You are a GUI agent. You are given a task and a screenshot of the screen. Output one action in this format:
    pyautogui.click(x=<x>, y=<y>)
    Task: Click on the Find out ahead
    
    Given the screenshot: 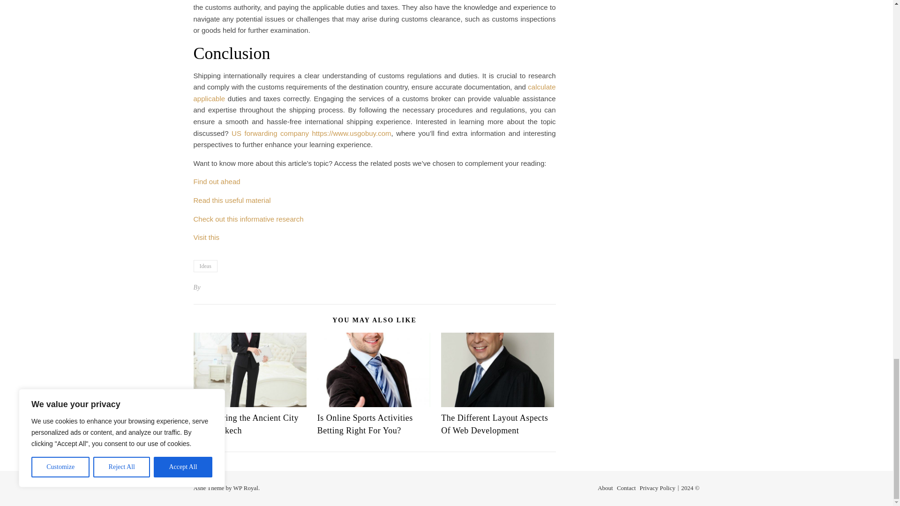 What is the action you would take?
    pyautogui.click(x=217, y=182)
    